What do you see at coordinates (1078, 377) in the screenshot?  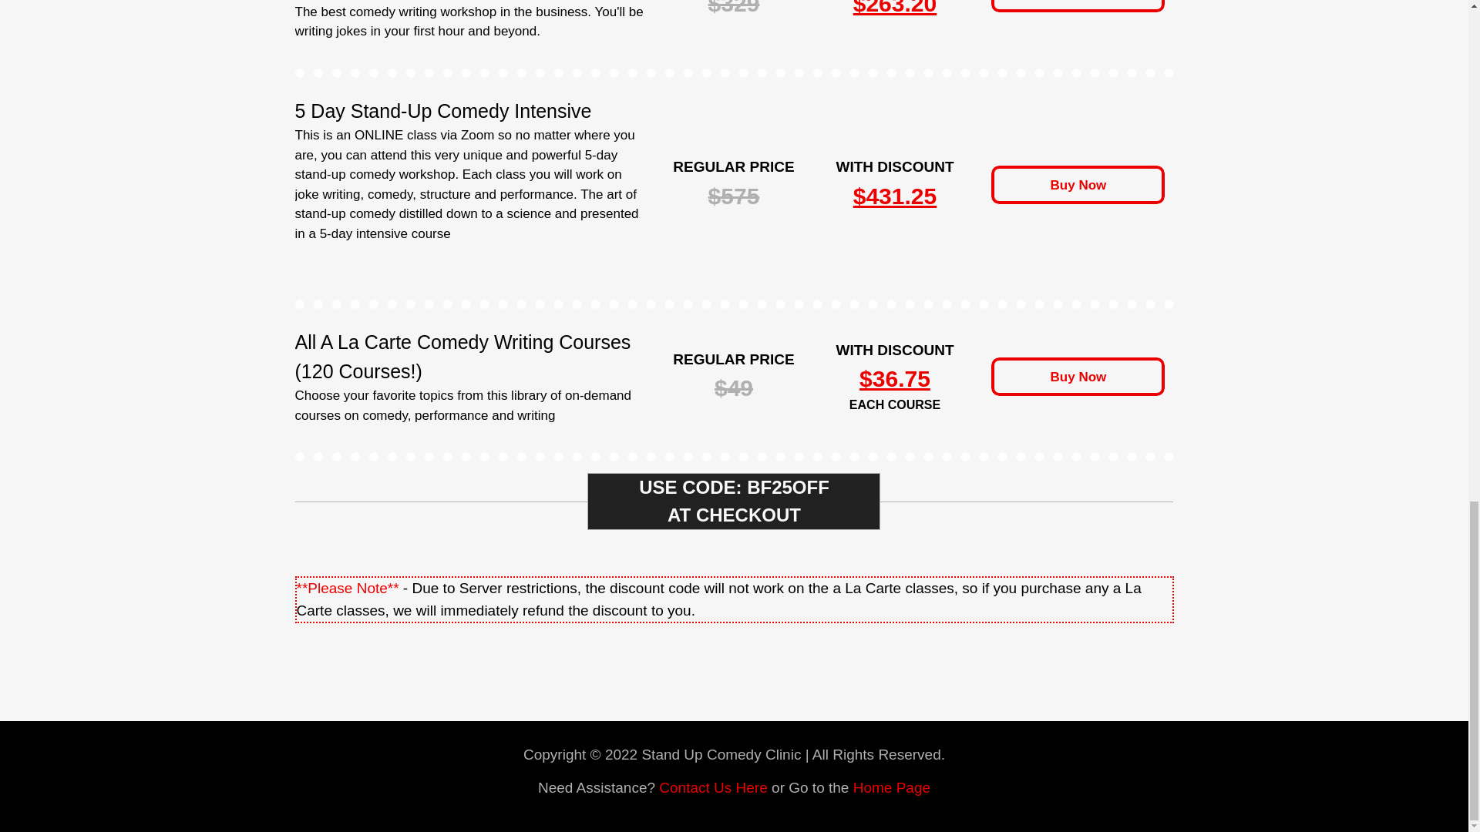 I see `Buy Now` at bounding box center [1078, 377].